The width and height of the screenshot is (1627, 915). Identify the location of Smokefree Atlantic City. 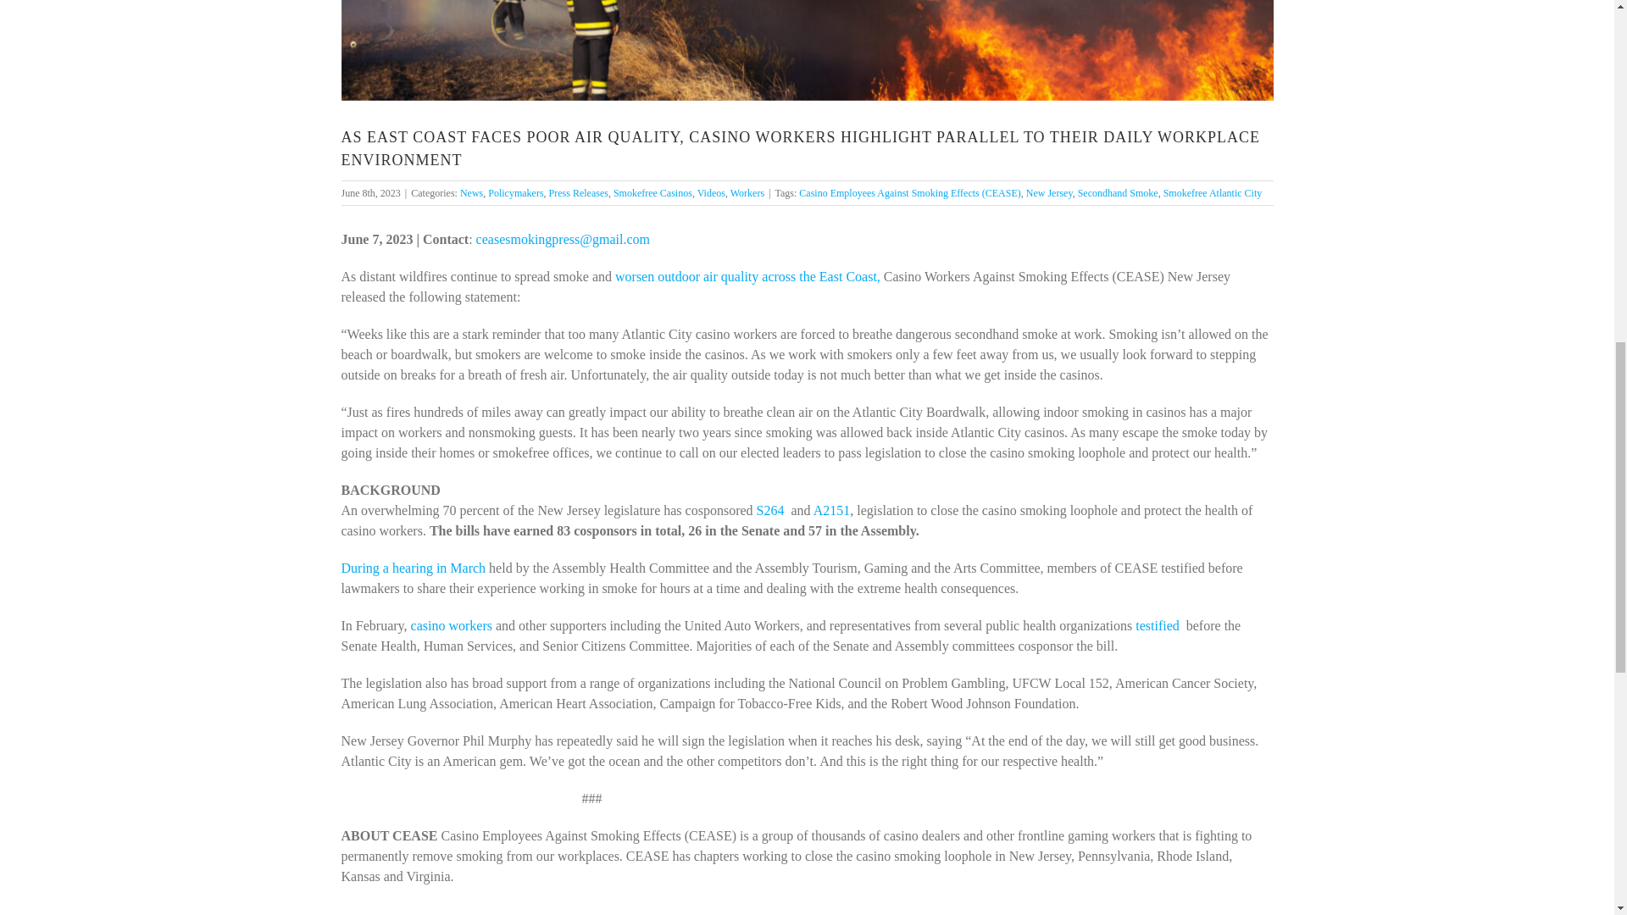
(1212, 192).